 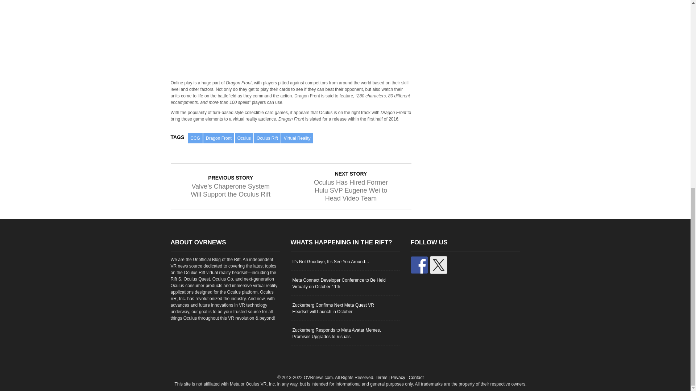 What do you see at coordinates (297, 138) in the screenshot?
I see `Virtual Reality` at bounding box center [297, 138].